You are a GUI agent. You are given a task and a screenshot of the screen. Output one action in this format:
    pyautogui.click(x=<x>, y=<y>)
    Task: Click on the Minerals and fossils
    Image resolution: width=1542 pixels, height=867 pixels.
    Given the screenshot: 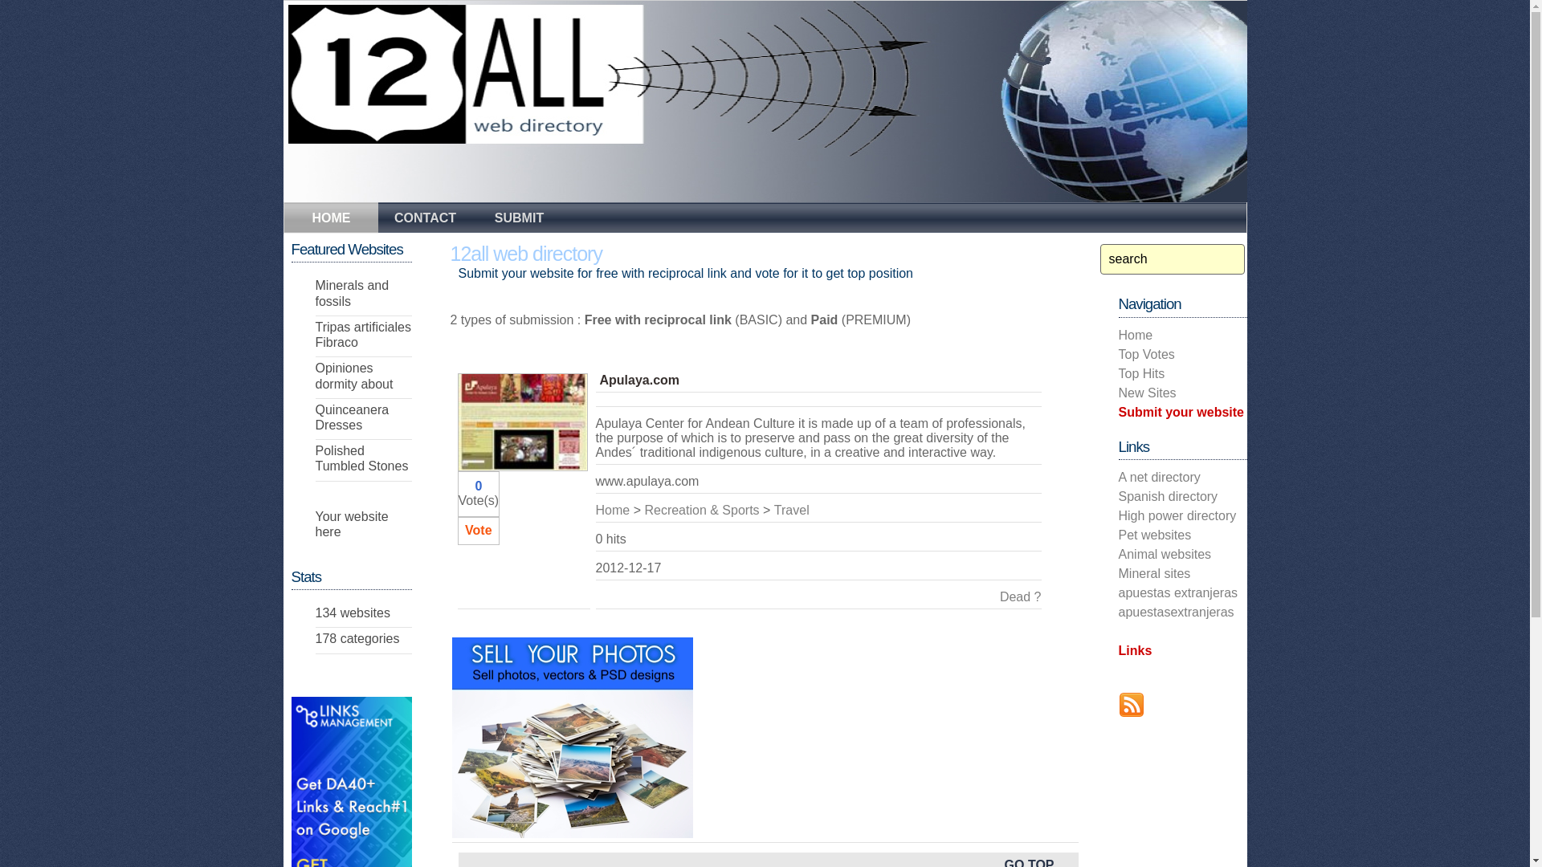 What is the action you would take?
    pyautogui.click(x=352, y=293)
    